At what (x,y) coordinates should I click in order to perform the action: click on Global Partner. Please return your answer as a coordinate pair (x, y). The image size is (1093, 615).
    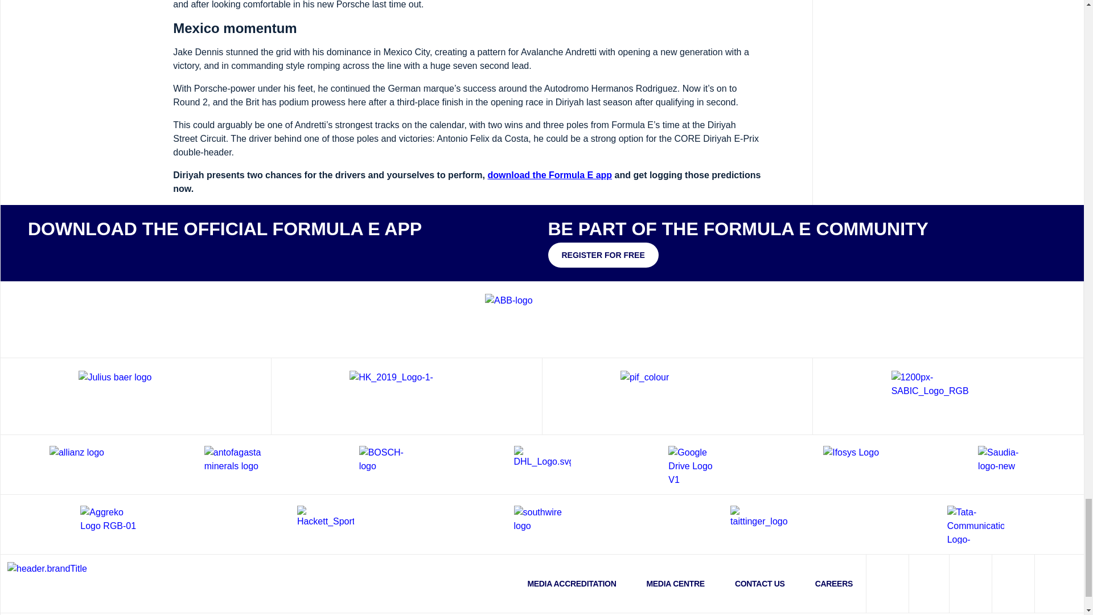
    Looking at the image, I should click on (135, 396).